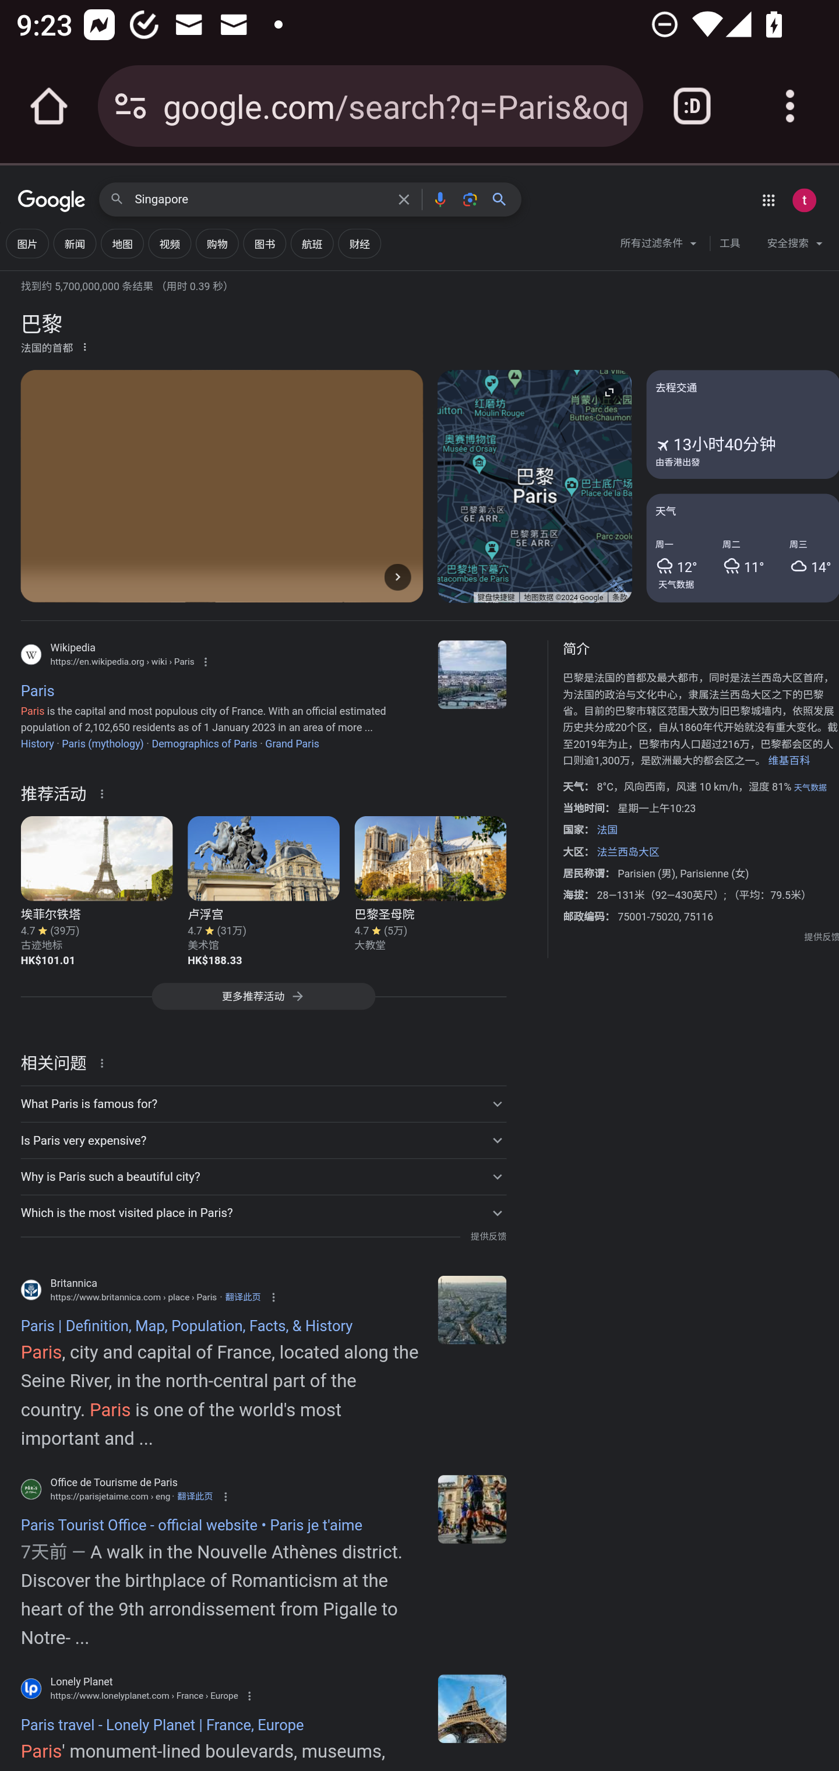  I want to click on 按图搜索, so click(470, 199).